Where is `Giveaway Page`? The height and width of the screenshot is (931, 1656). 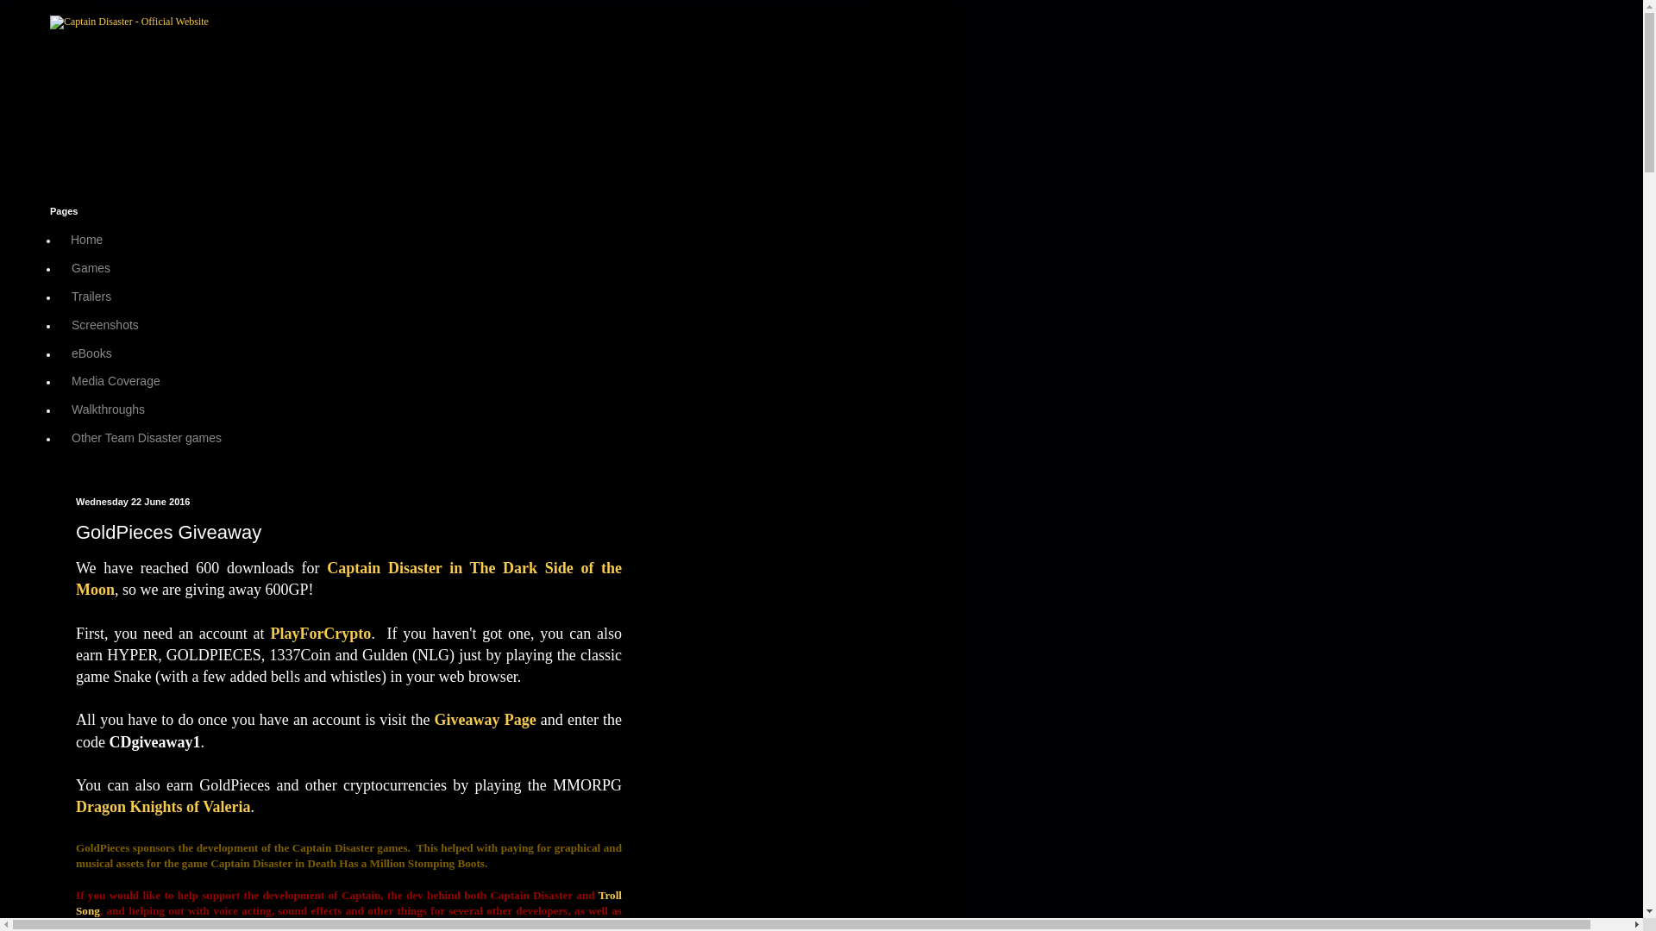 Giveaway Page is located at coordinates (485, 719).